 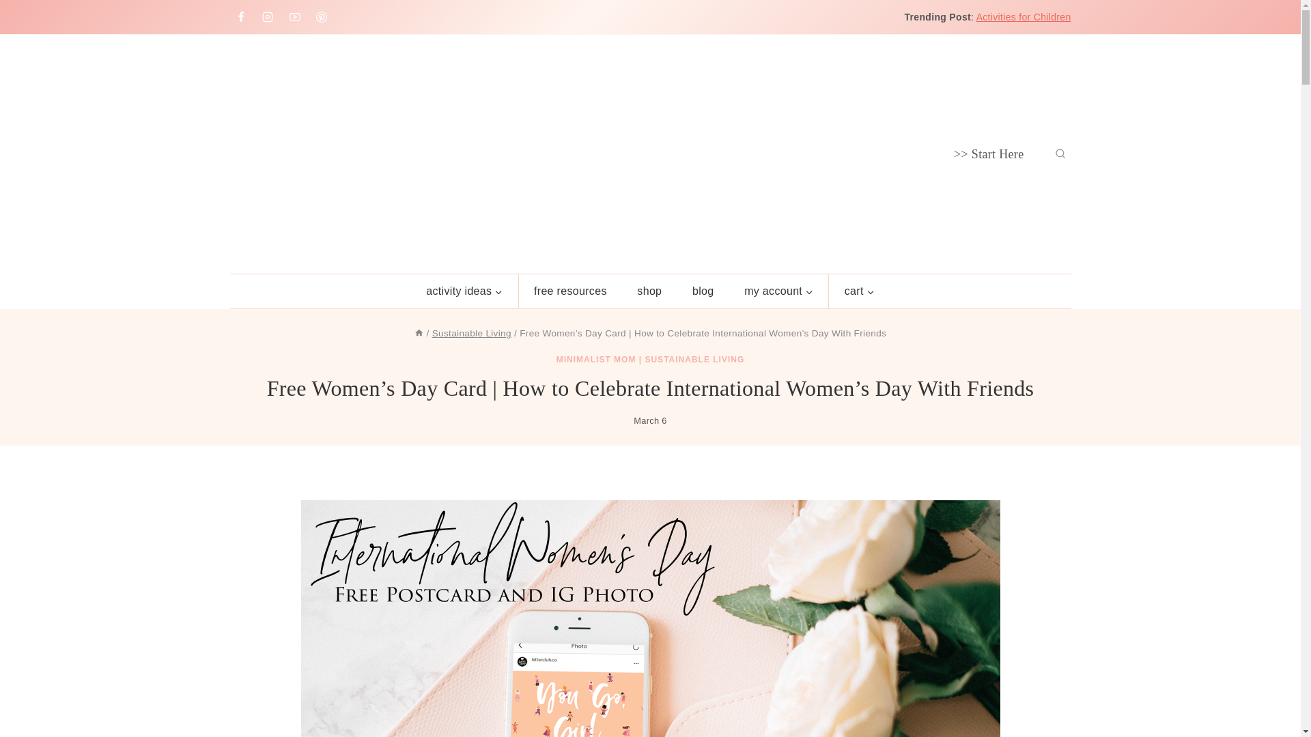 I want to click on free resources, so click(x=570, y=291).